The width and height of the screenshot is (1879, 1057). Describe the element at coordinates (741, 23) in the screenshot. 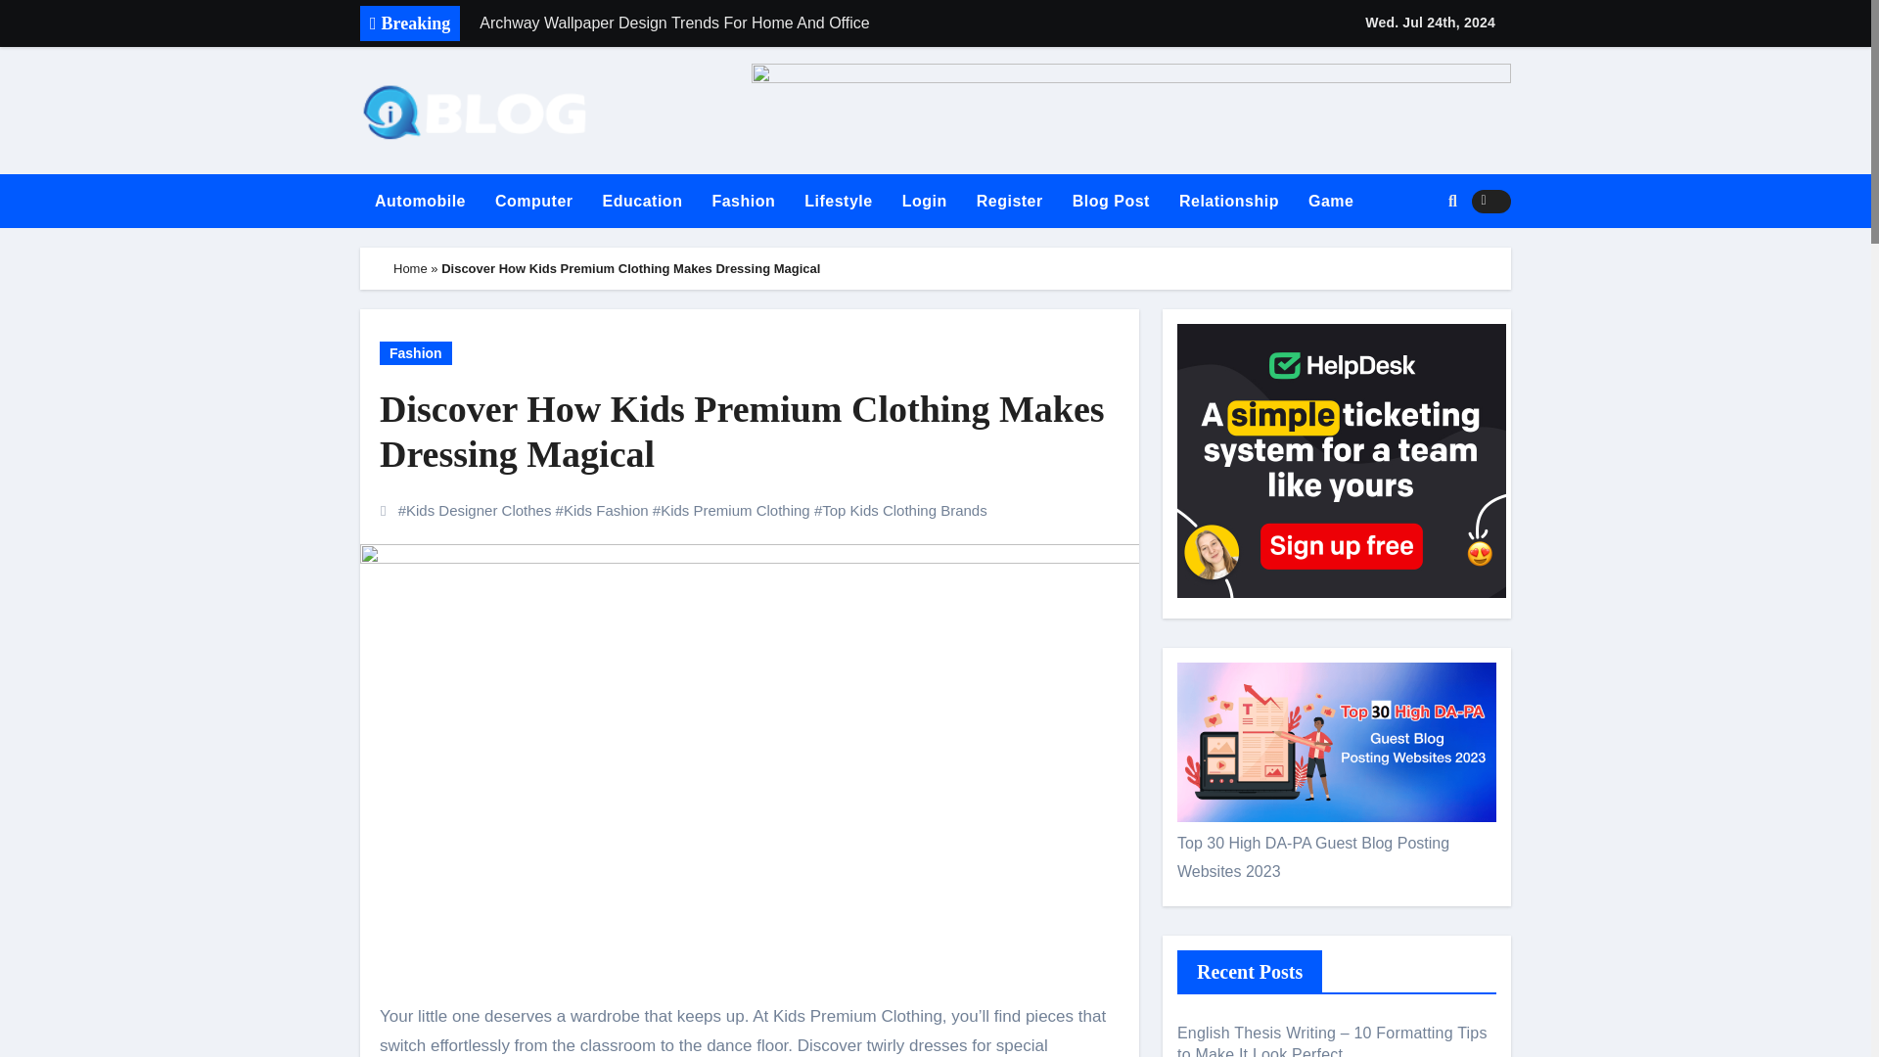

I see `Archway Wallpaper Design Trends For Home And Office` at that location.